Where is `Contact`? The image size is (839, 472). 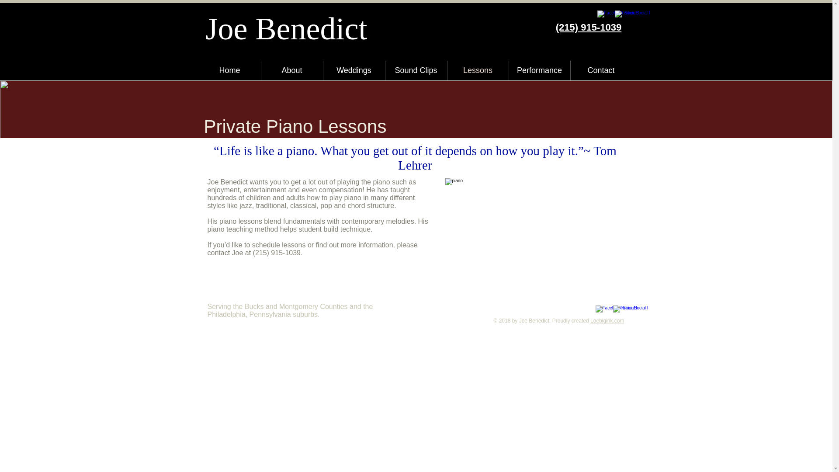
Contact is located at coordinates (601, 70).